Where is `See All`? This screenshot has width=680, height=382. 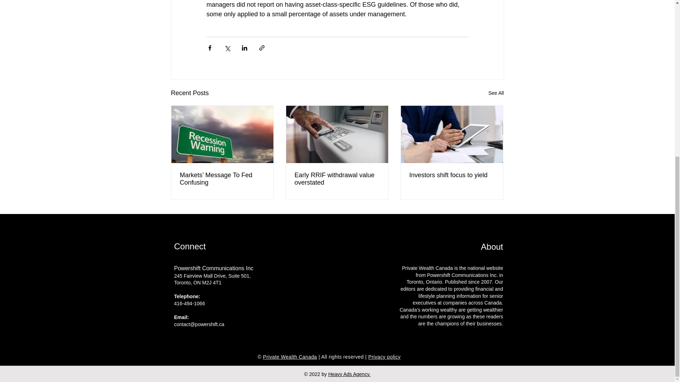
See All is located at coordinates (496, 93).